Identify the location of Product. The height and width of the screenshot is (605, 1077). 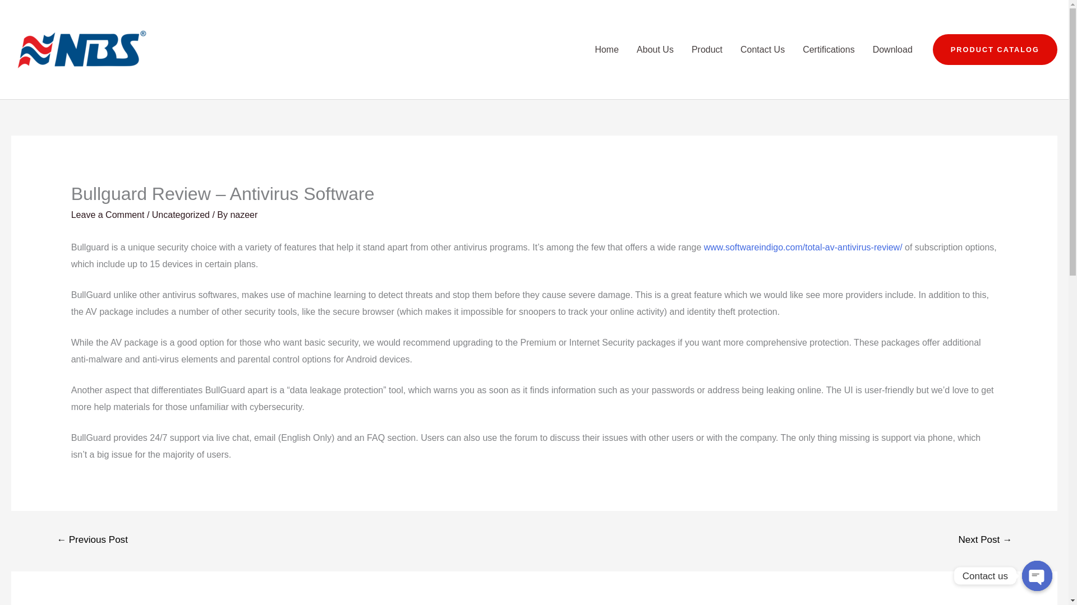
(707, 49).